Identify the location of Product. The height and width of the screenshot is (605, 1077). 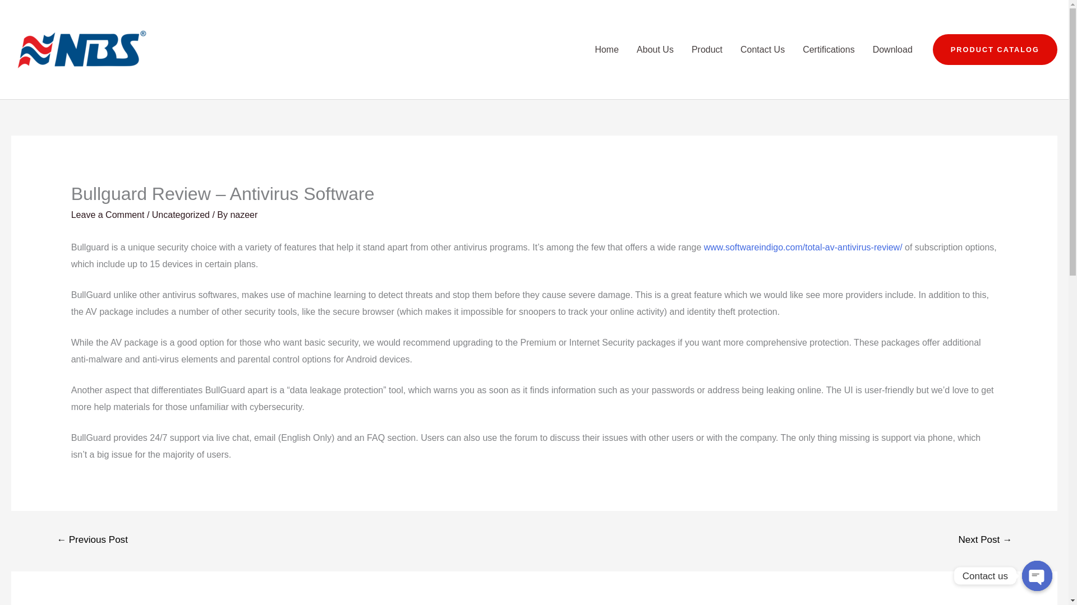
(707, 49).